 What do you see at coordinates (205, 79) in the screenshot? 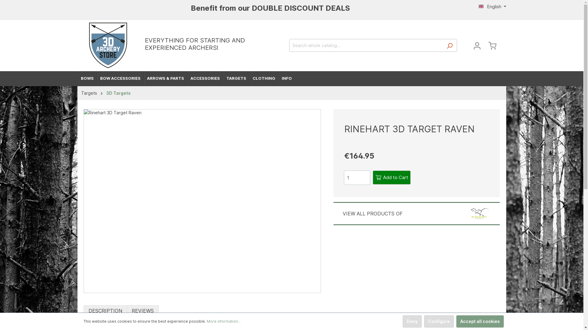
I see `ACCESSORIES` at bounding box center [205, 79].